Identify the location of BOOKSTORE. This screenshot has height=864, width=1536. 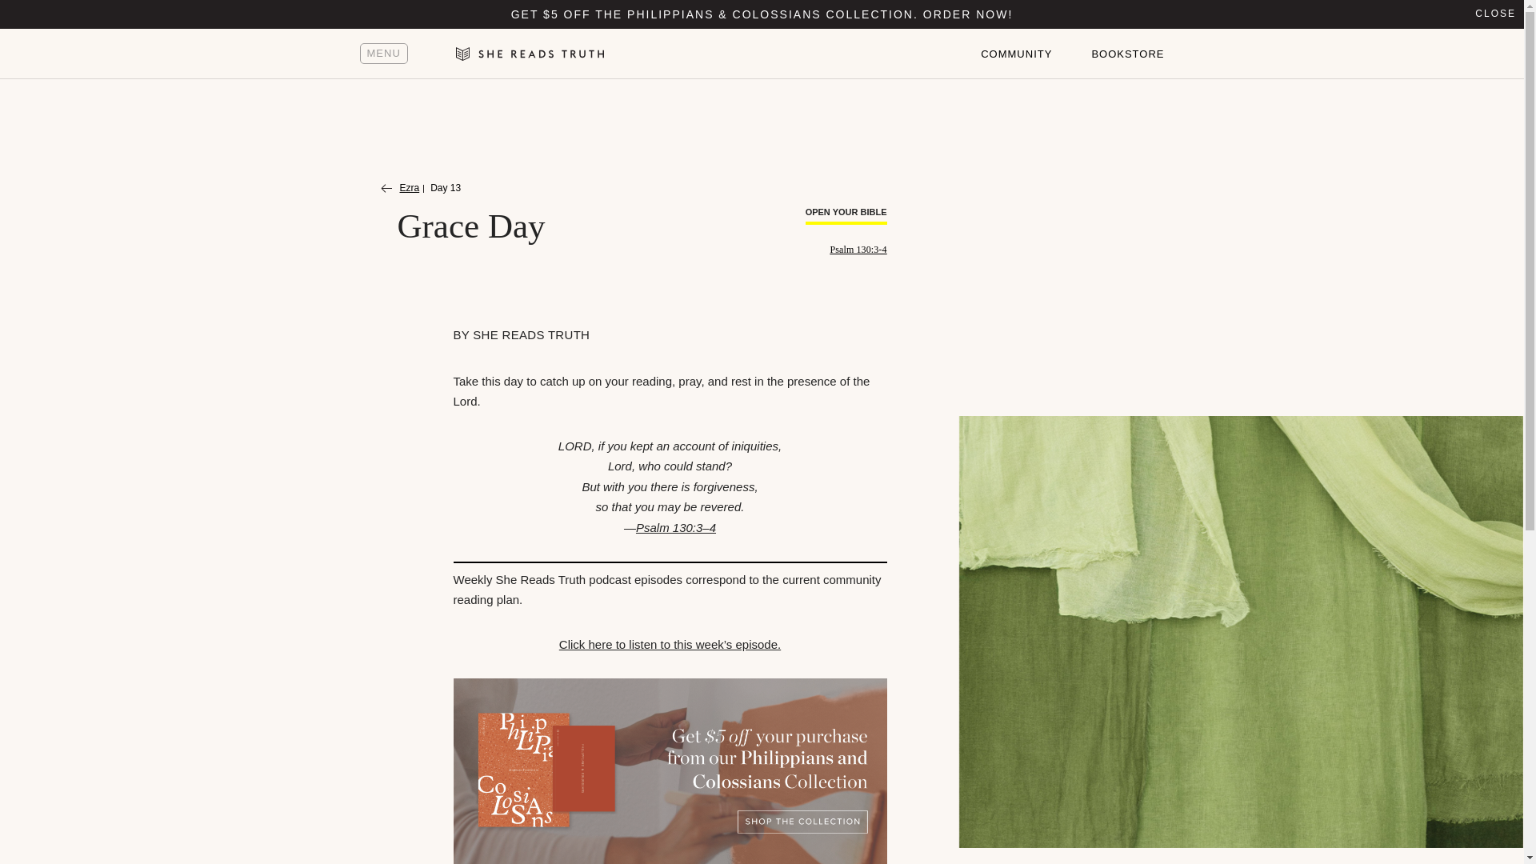
(1127, 54).